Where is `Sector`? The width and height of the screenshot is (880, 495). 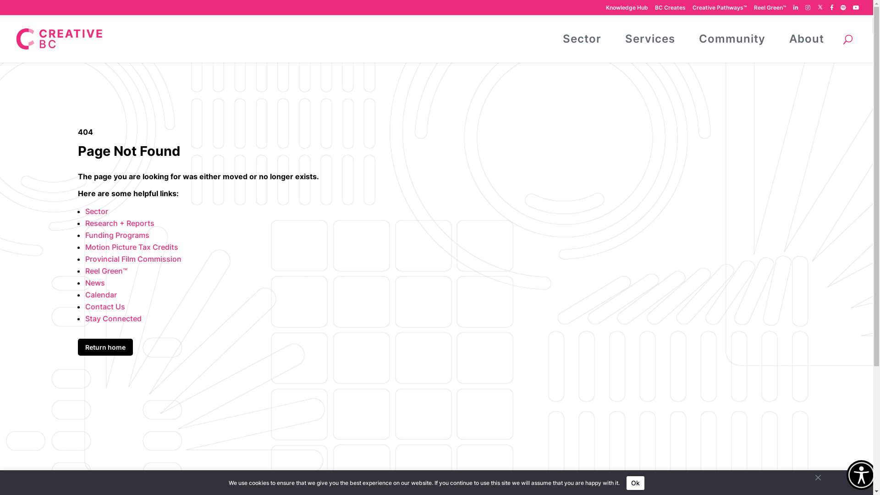 Sector is located at coordinates (97, 211).